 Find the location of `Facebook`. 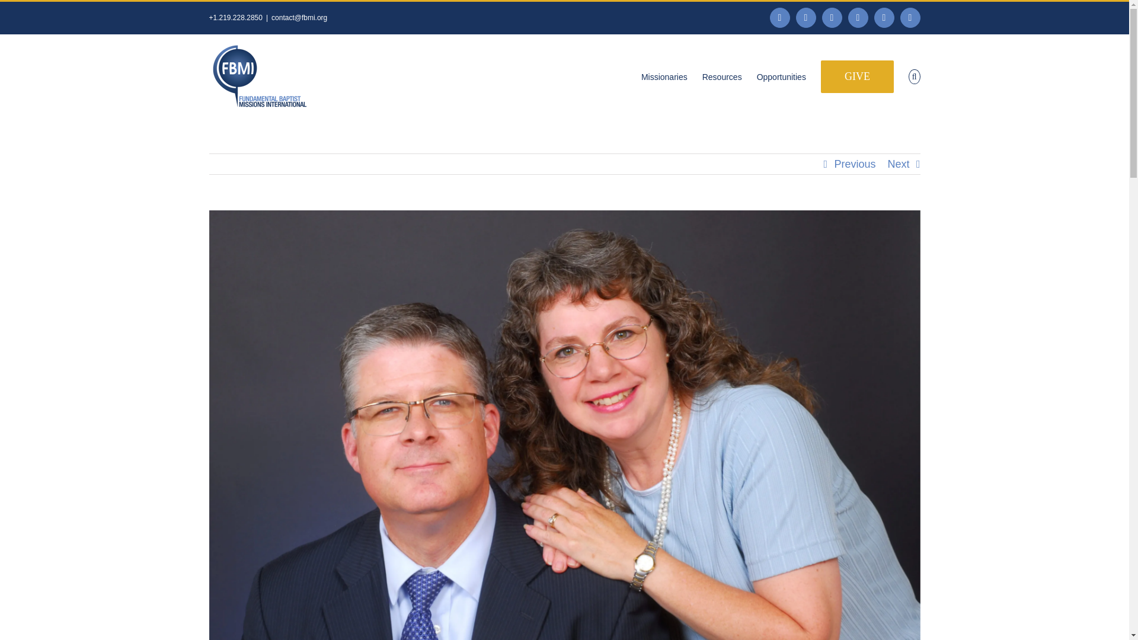

Facebook is located at coordinates (780, 18).